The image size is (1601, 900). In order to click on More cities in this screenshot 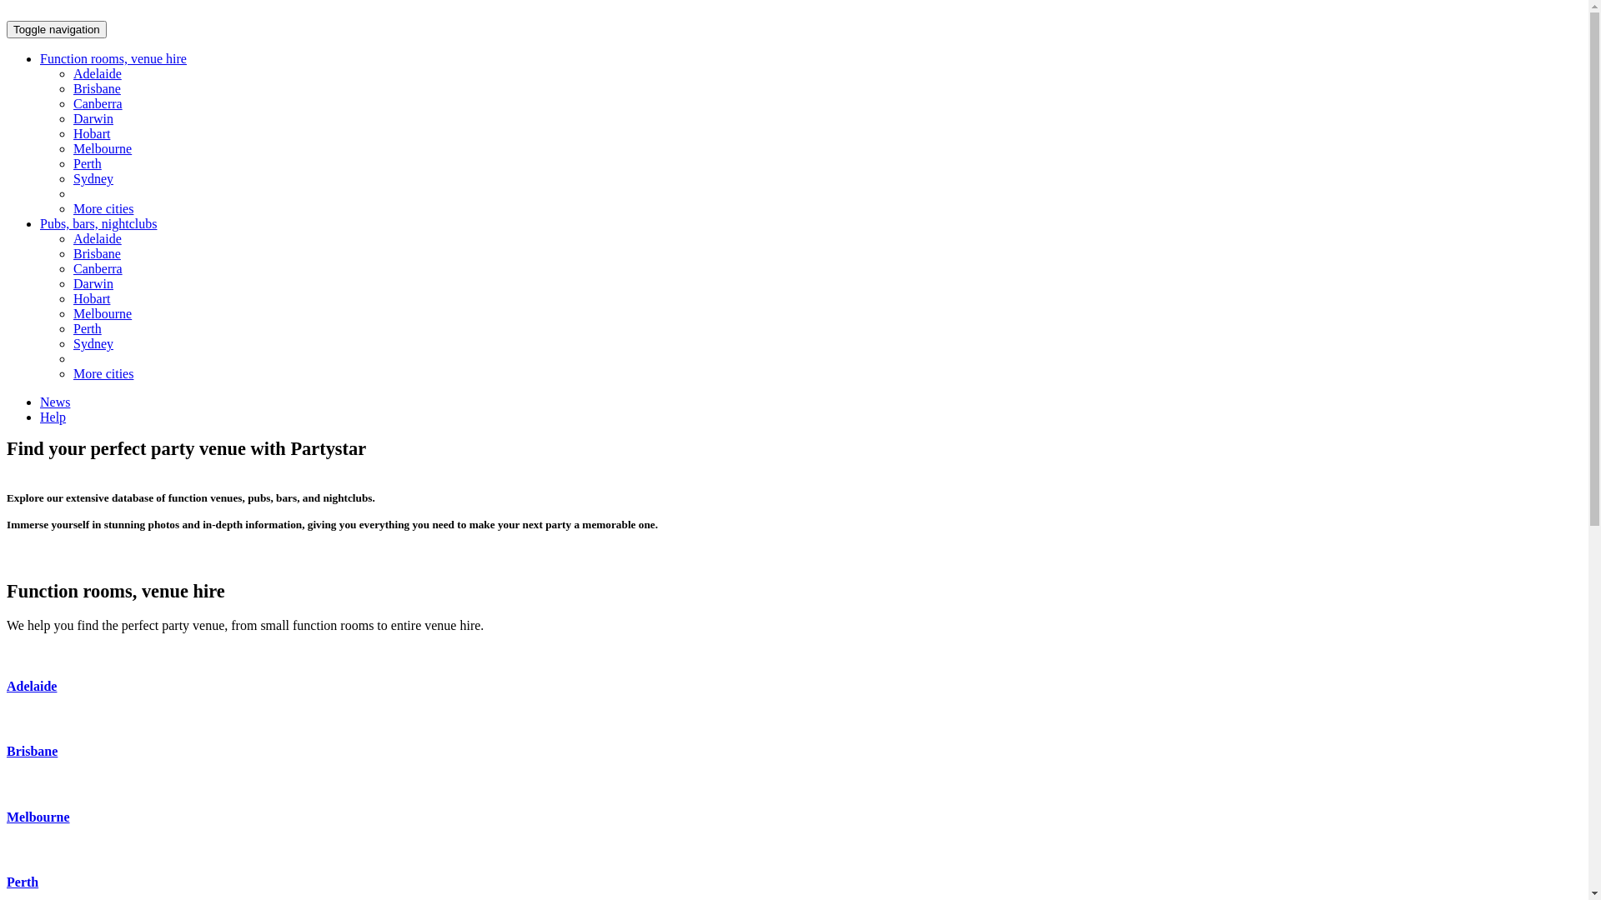, I will do `click(103, 208)`.